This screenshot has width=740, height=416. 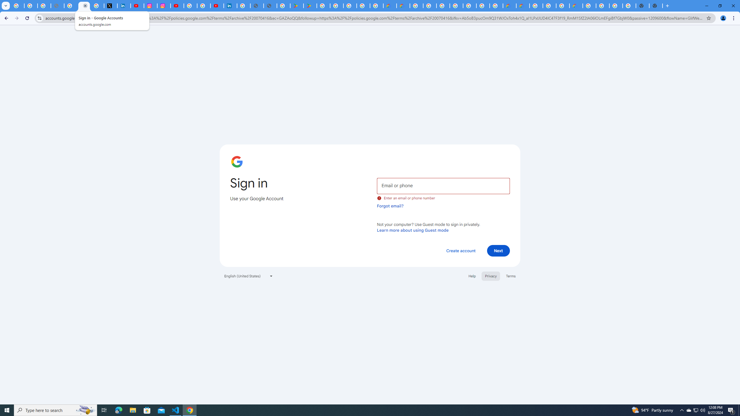 I want to click on New Tab, so click(x=656, y=6).